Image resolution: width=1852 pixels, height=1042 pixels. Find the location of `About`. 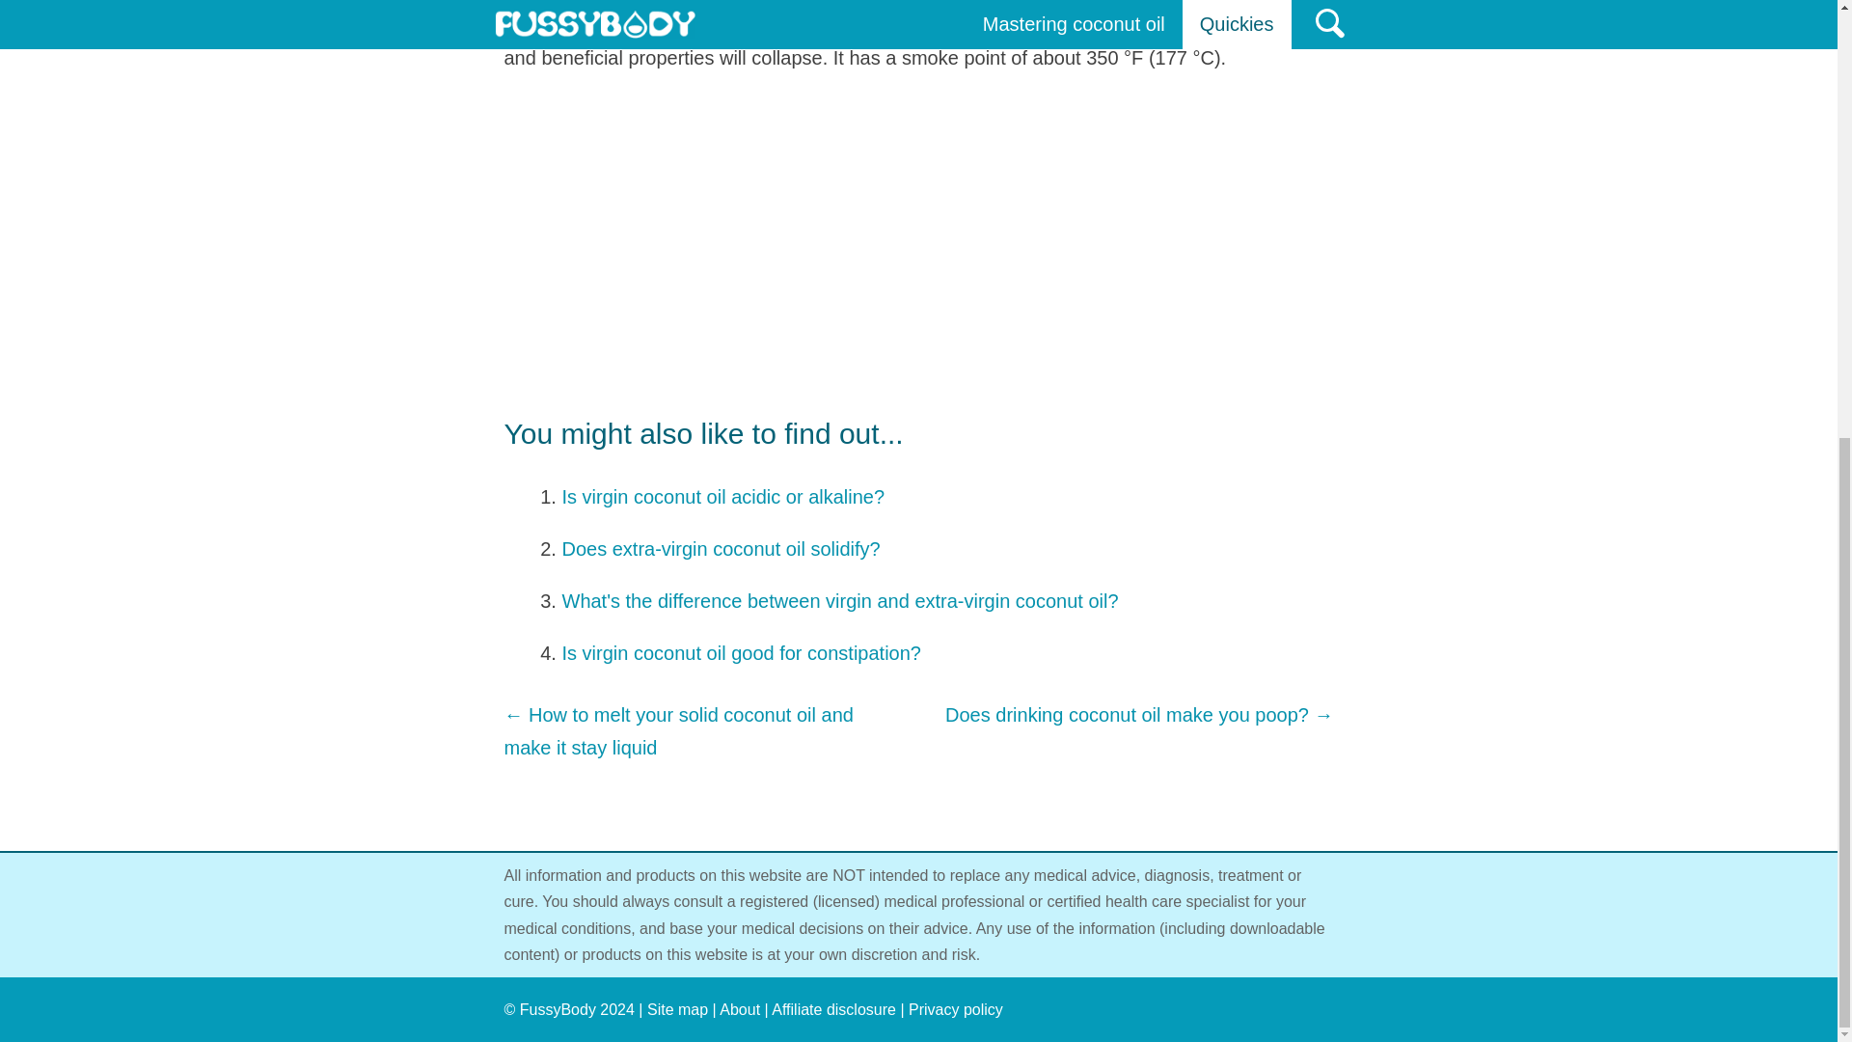

About is located at coordinates (739, 1009).